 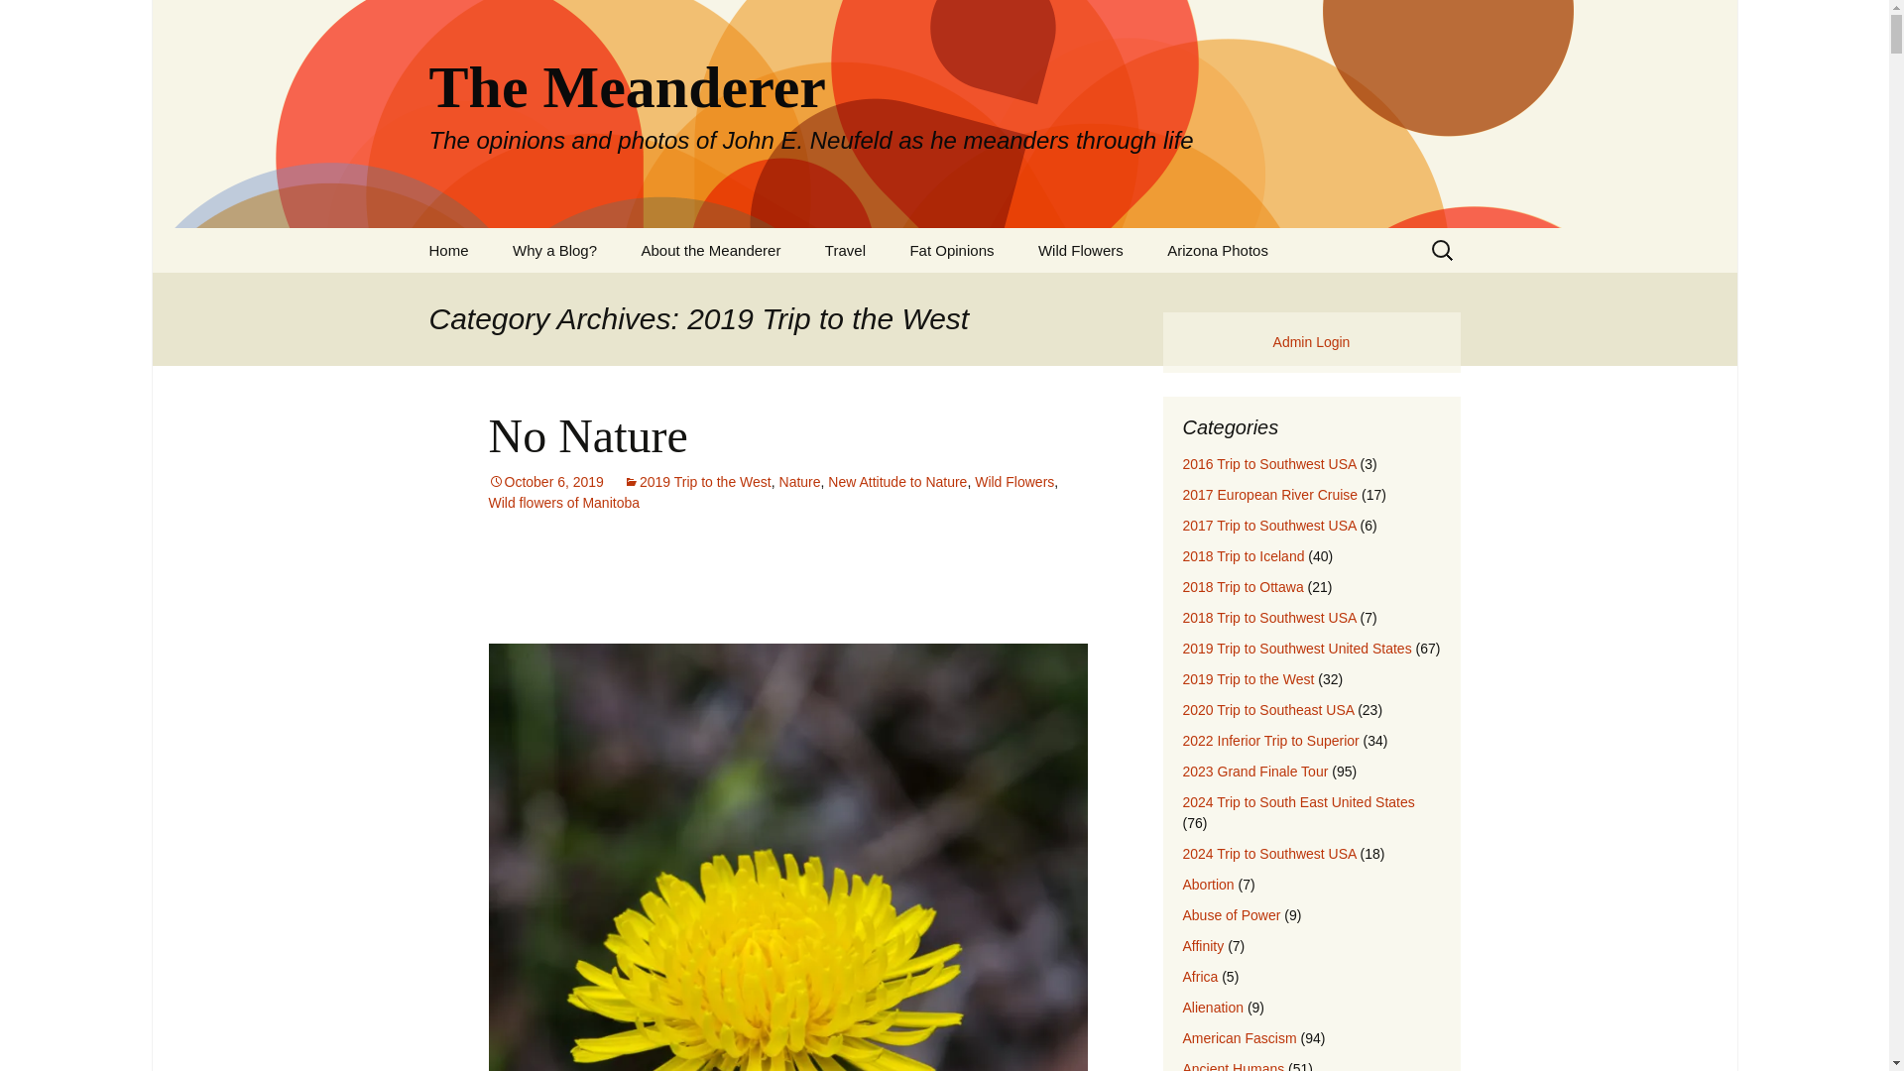 What do you see at coordinates (587, 434) in the screenshot?
I see `No Nature` at bounding box center [587, 434].